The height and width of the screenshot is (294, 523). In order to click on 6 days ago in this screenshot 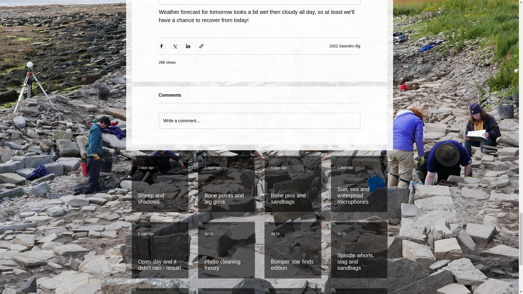, I will do `click(146, 234)`.